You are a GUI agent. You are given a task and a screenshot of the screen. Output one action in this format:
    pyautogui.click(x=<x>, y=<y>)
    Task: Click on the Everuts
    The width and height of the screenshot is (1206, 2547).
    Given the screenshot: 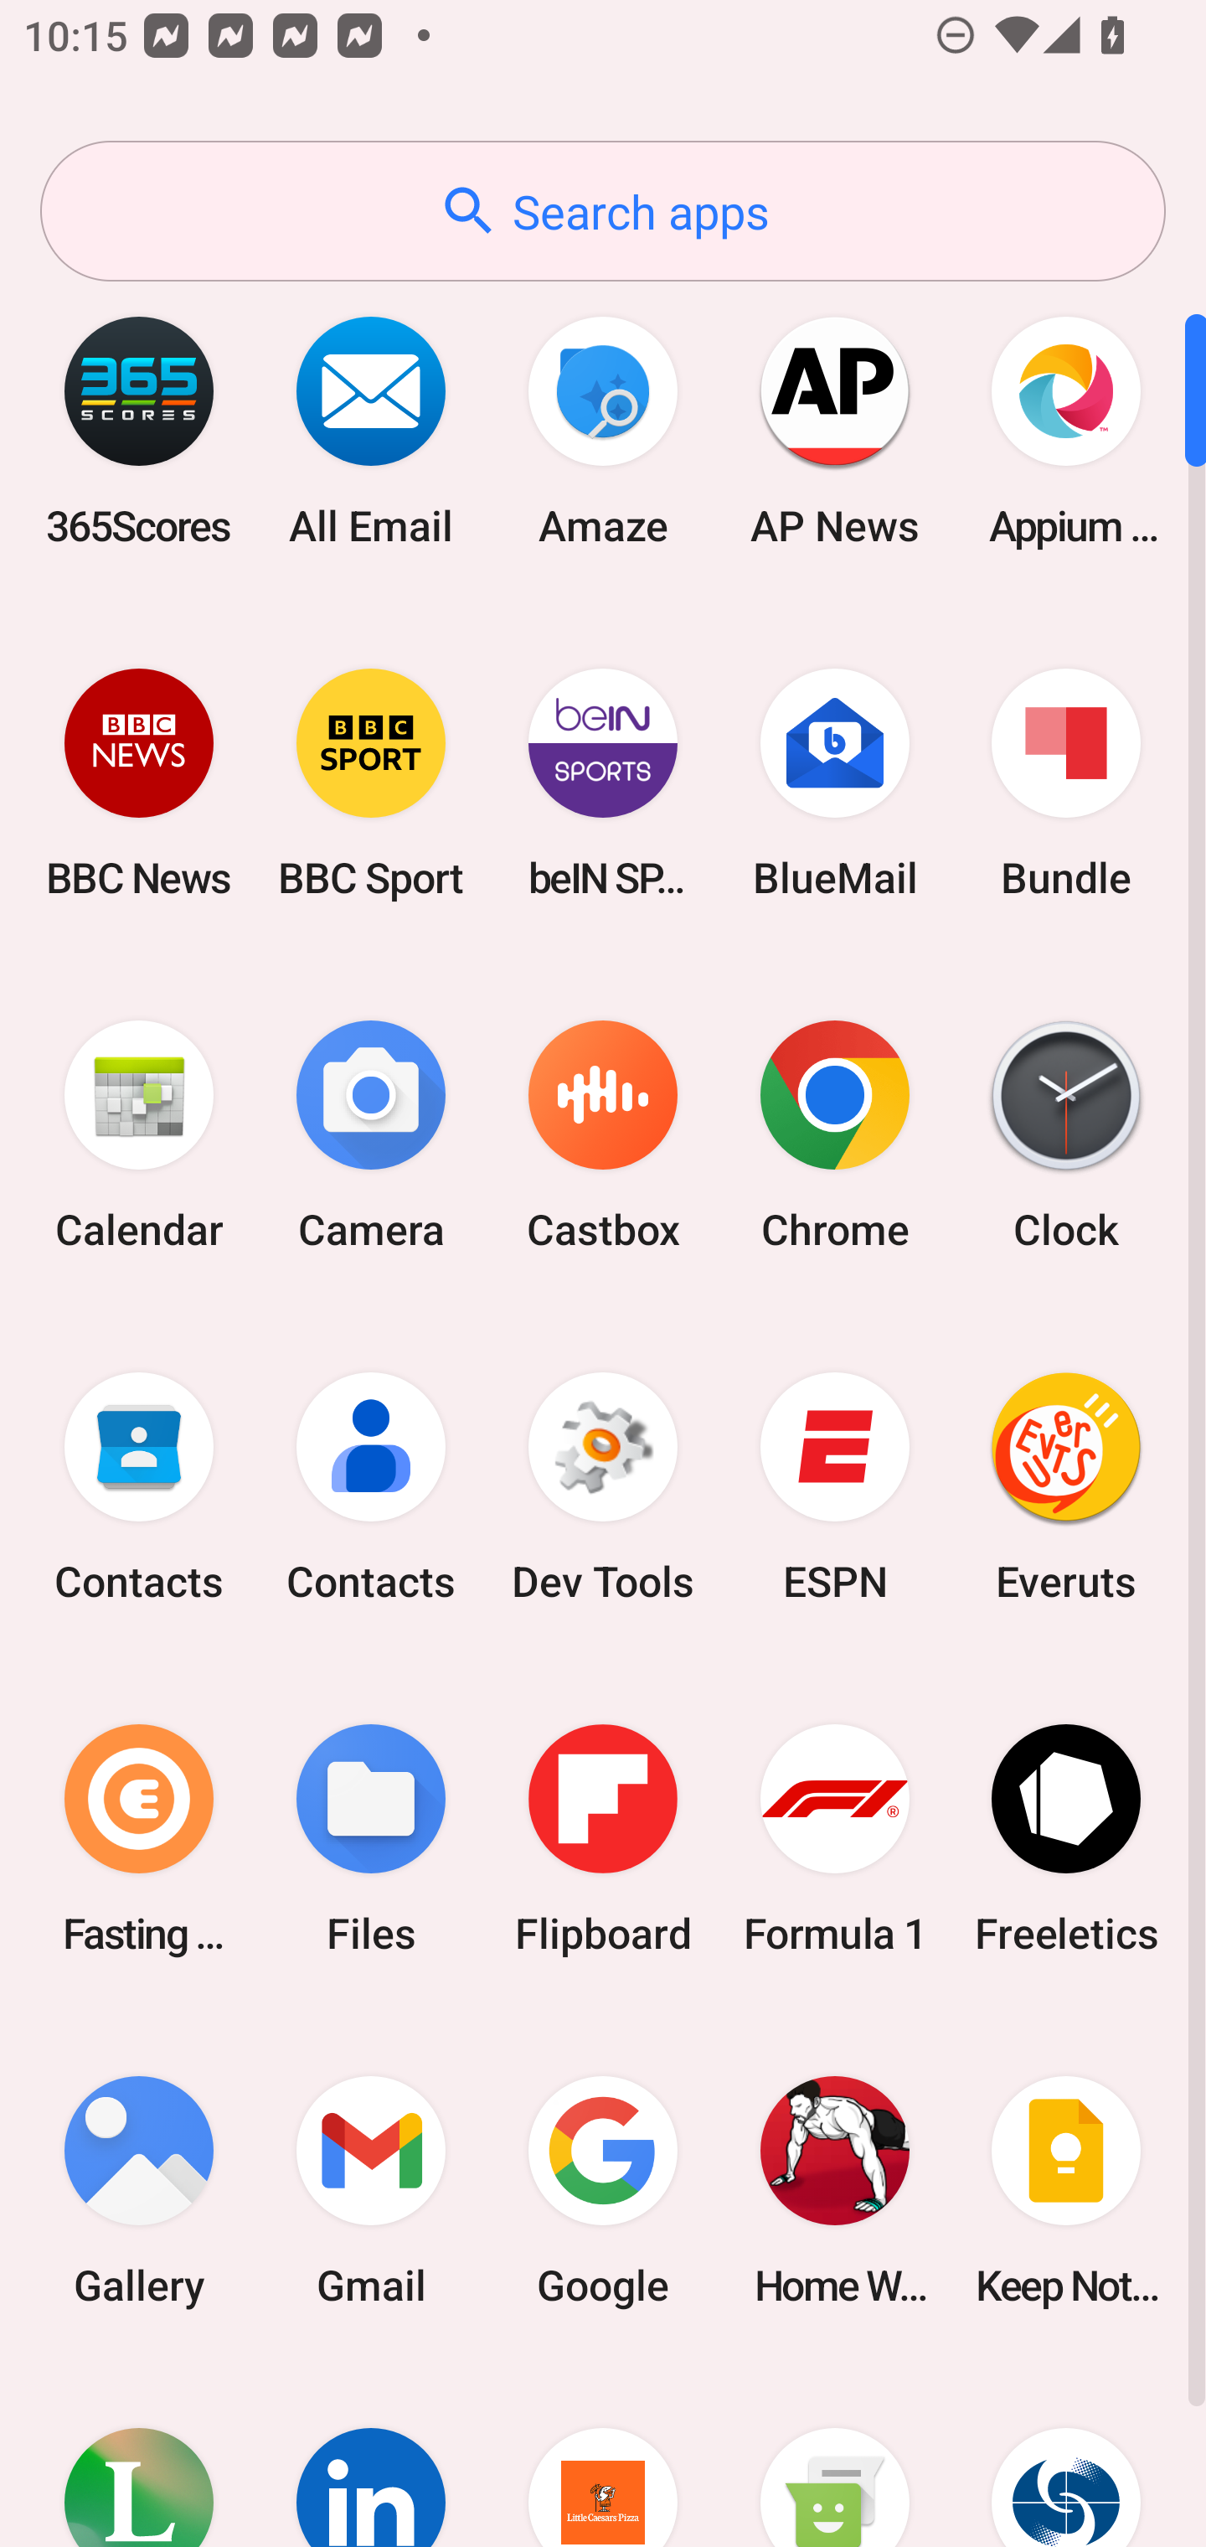 What is the action you would take?
    pyautogui.click(x=1066, y=1487)
    